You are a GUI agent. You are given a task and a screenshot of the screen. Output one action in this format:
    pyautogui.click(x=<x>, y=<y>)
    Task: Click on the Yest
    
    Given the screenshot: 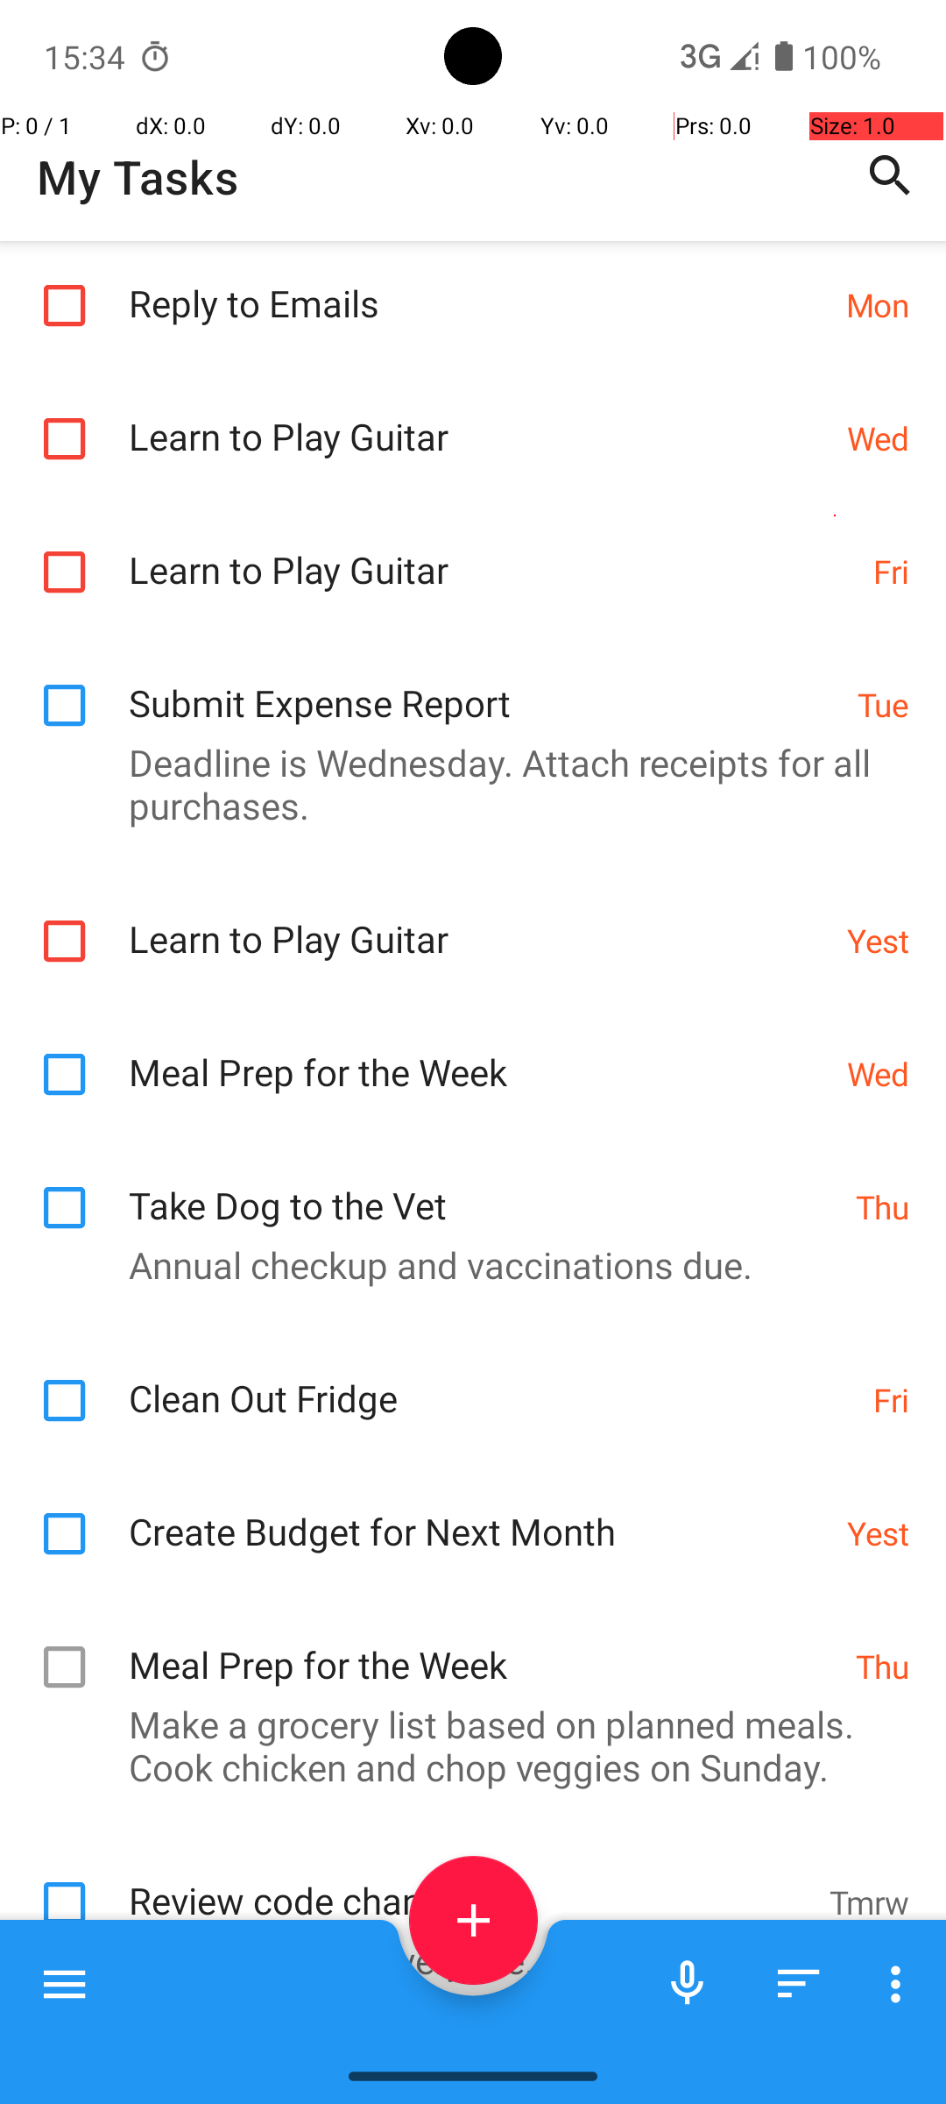 What is the action you would take?
    pyautogui.click(x=878, y=940)
    